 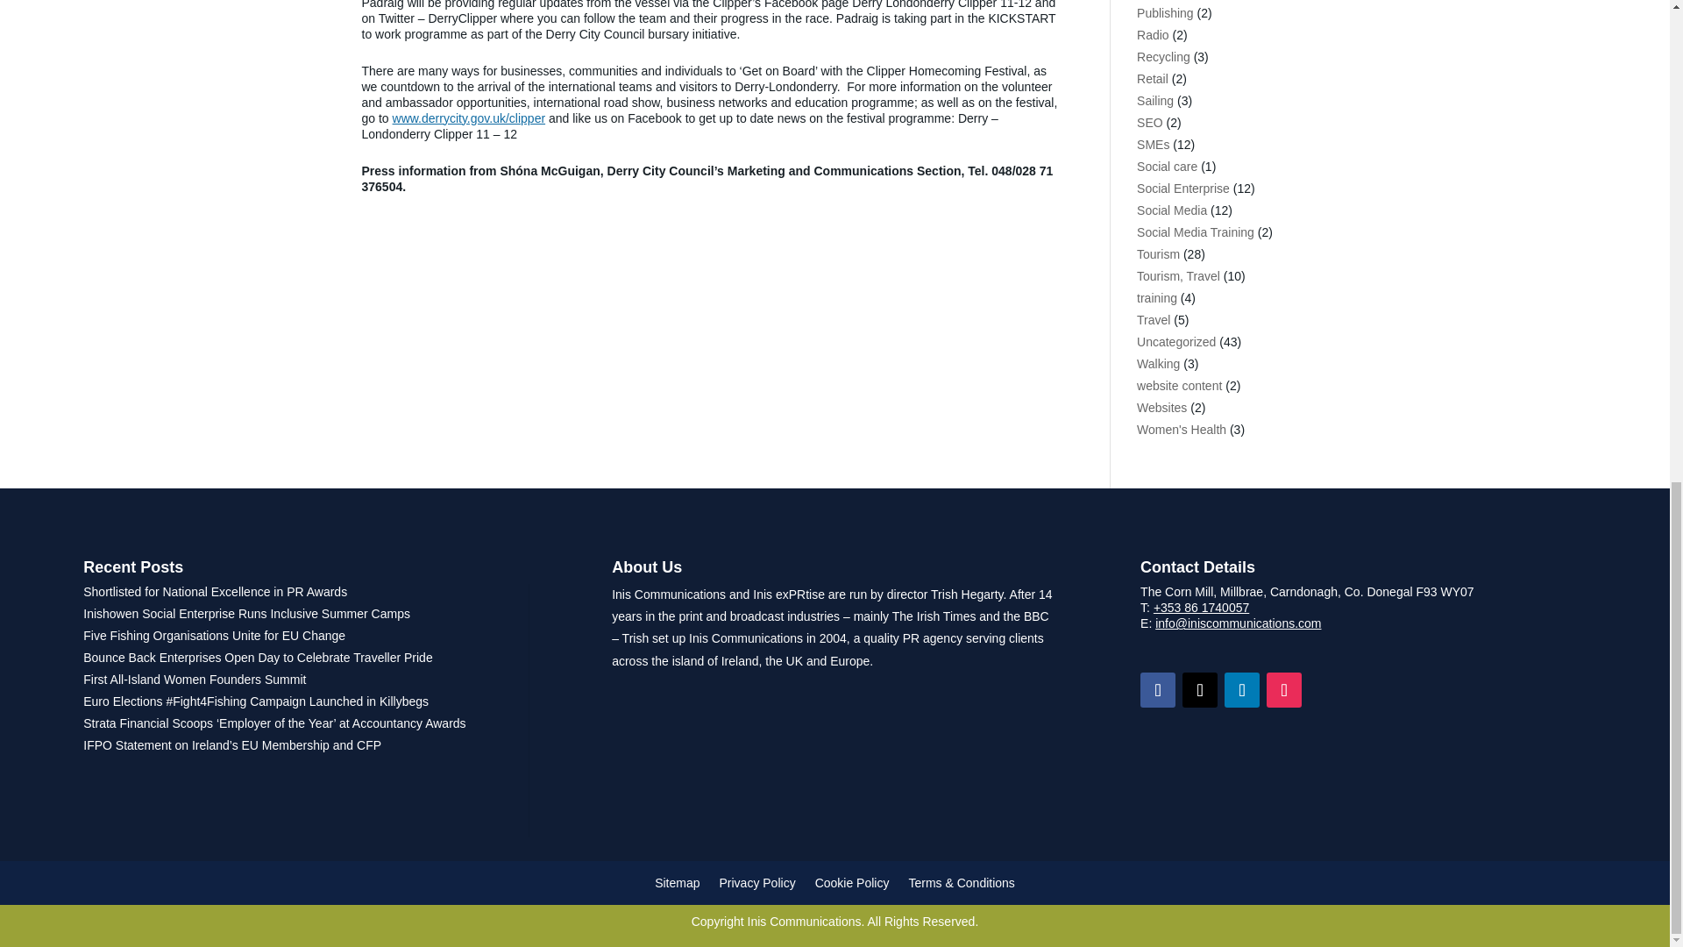 What do you see at coordinates (1199, 689) in the screenshot?
I see `Follow on X` at bounding box center [1199, 689].